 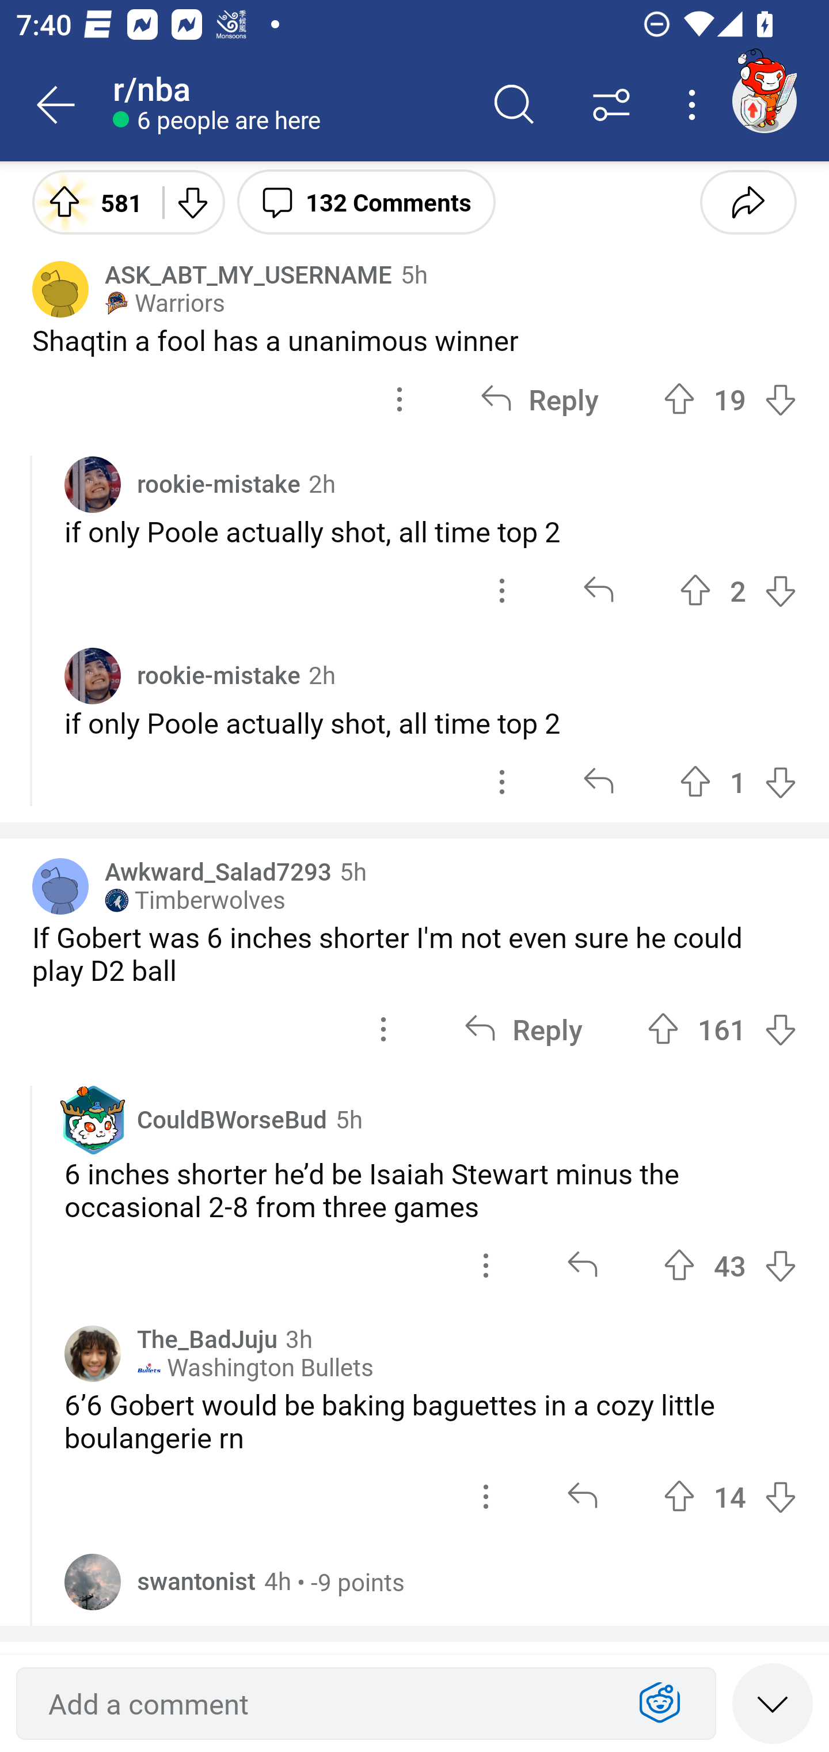 I want to click on More options, so click(x=695, y=105).